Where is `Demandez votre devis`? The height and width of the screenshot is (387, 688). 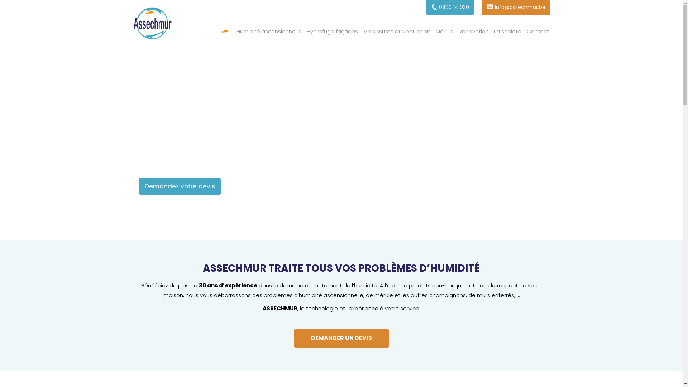 Demandez votre devis is located at coordinates (180, 186).